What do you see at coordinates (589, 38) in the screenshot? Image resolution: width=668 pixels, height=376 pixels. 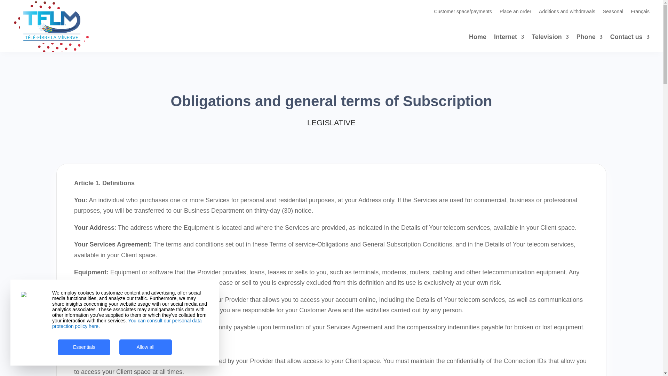 I see `Phone` at bounding box center [589, 38].